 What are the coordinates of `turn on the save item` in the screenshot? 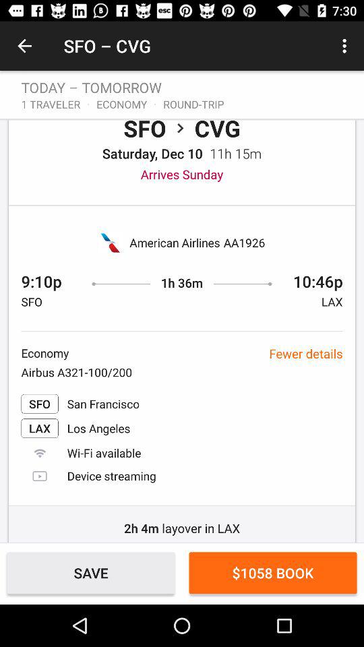 It's located at (90, 573).